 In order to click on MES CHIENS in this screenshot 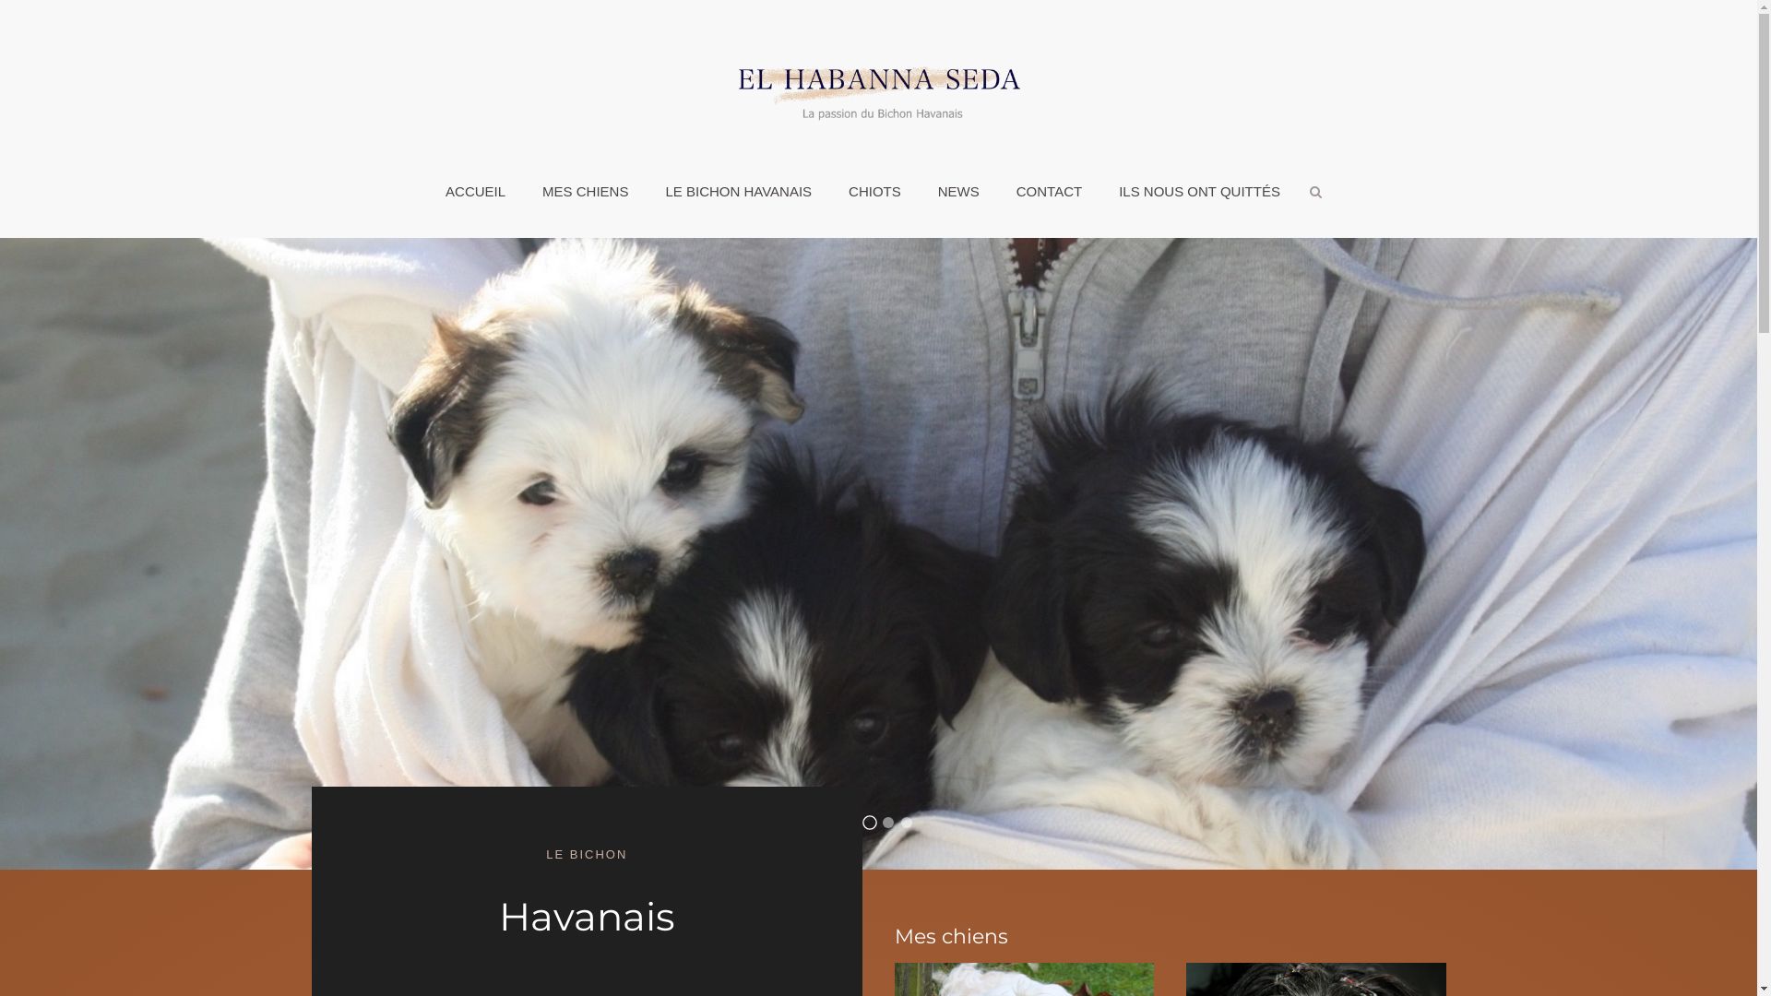, I will do `click(585, 192)`.